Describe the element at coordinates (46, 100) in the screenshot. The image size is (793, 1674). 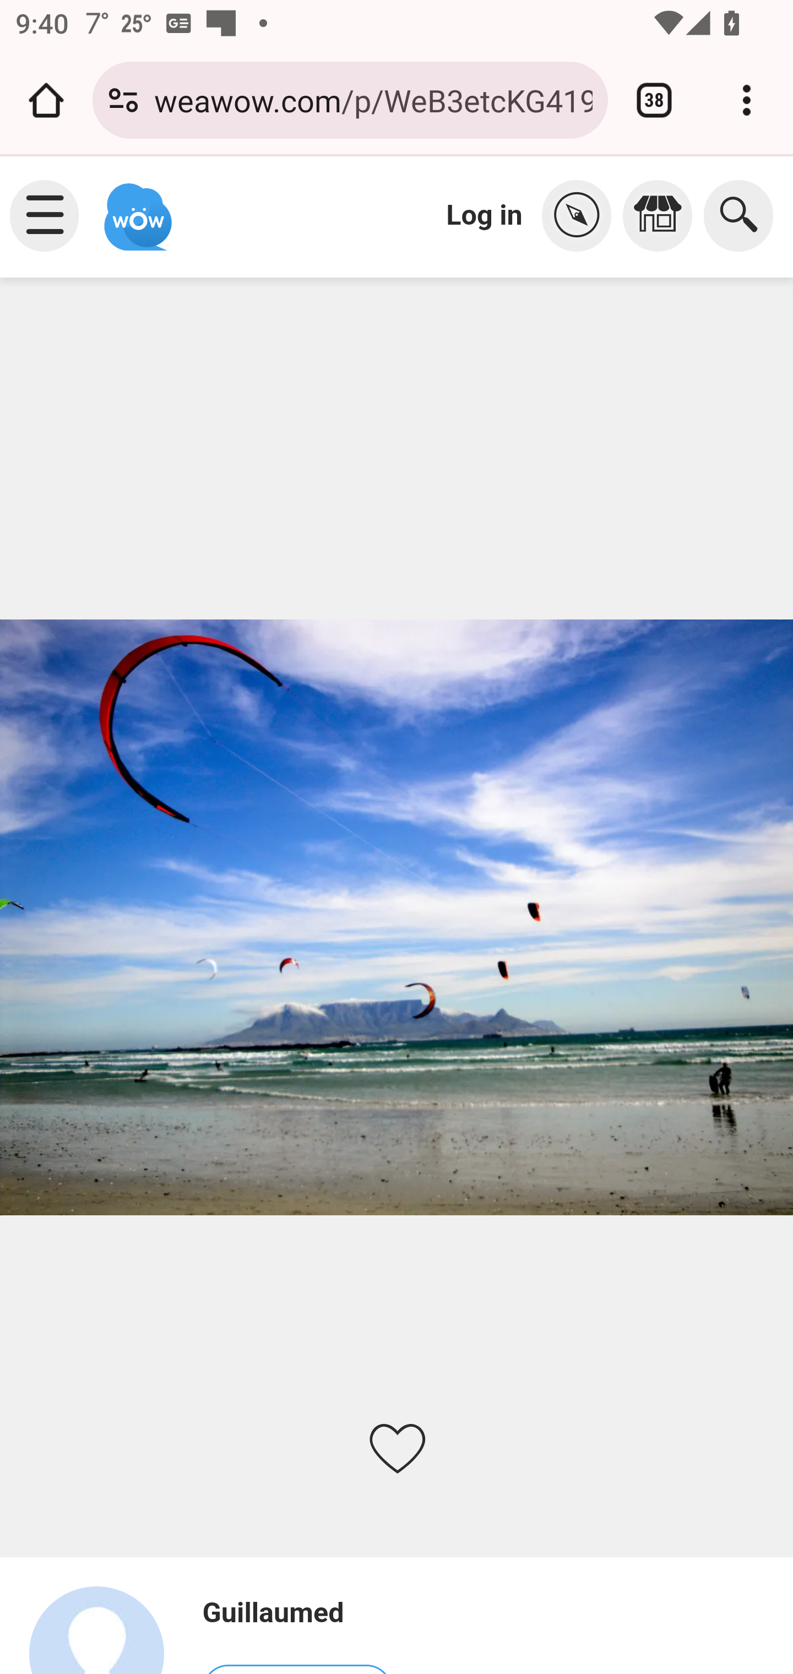
I see `Open the home page` at that location.